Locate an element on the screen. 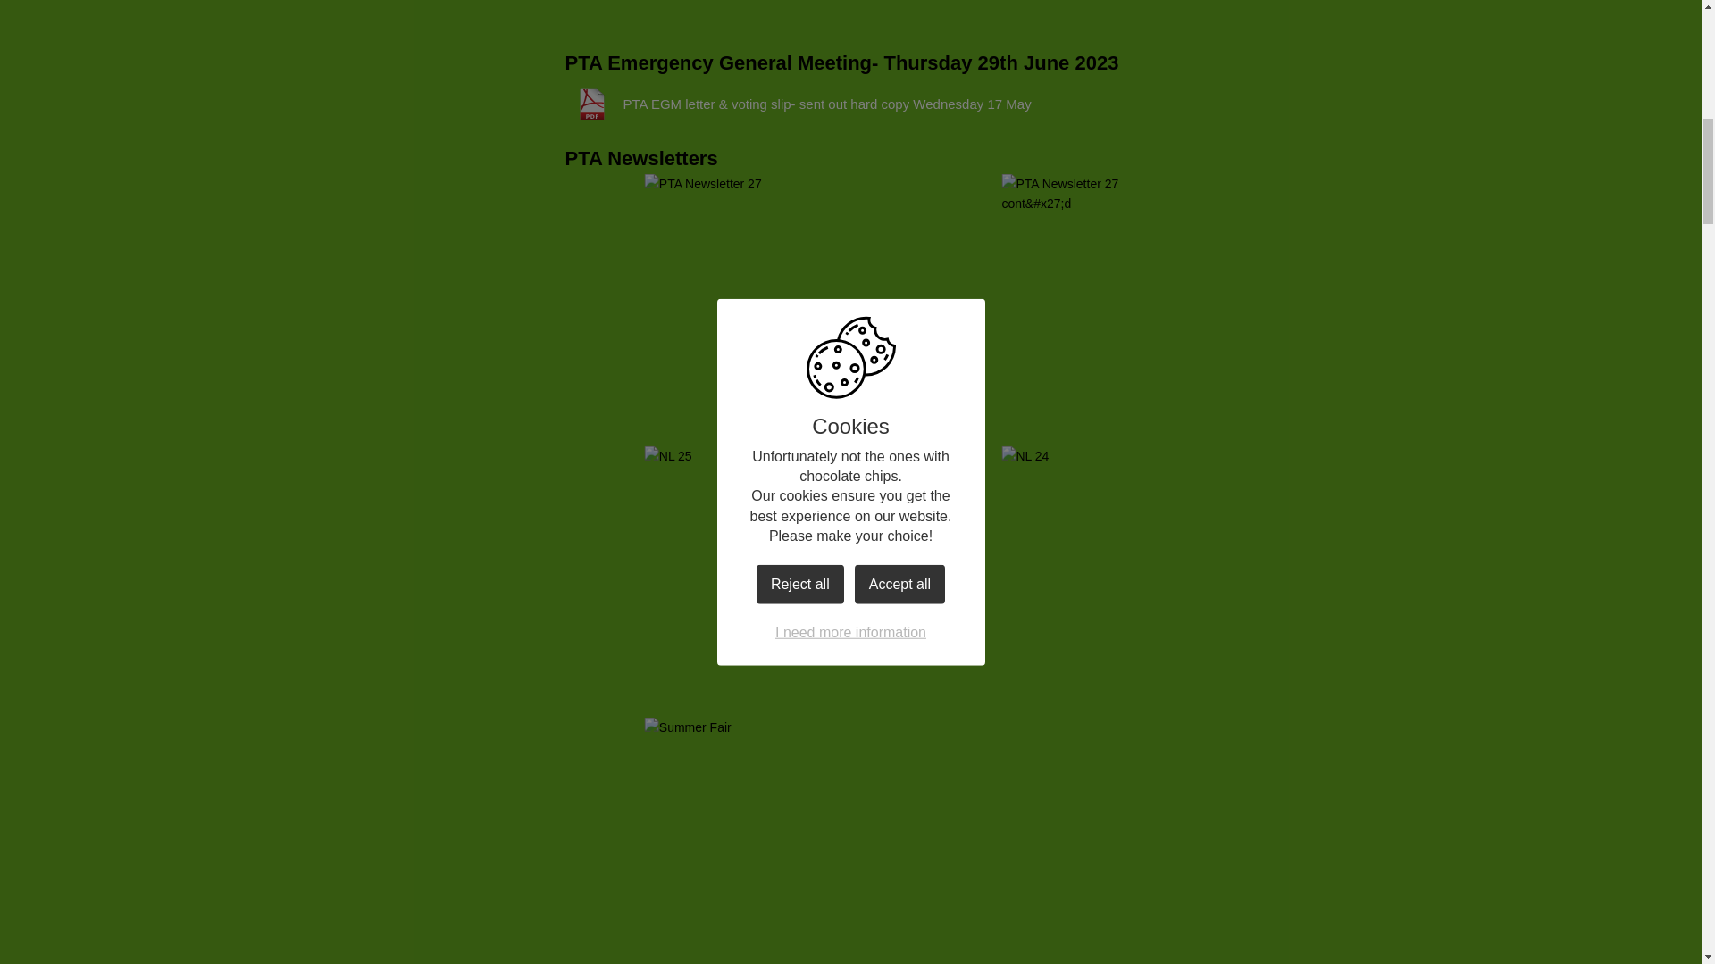 Image resolution: width=1715 pixels, height=964 pixels. View large version of image is located at coordinates (1092, 572).